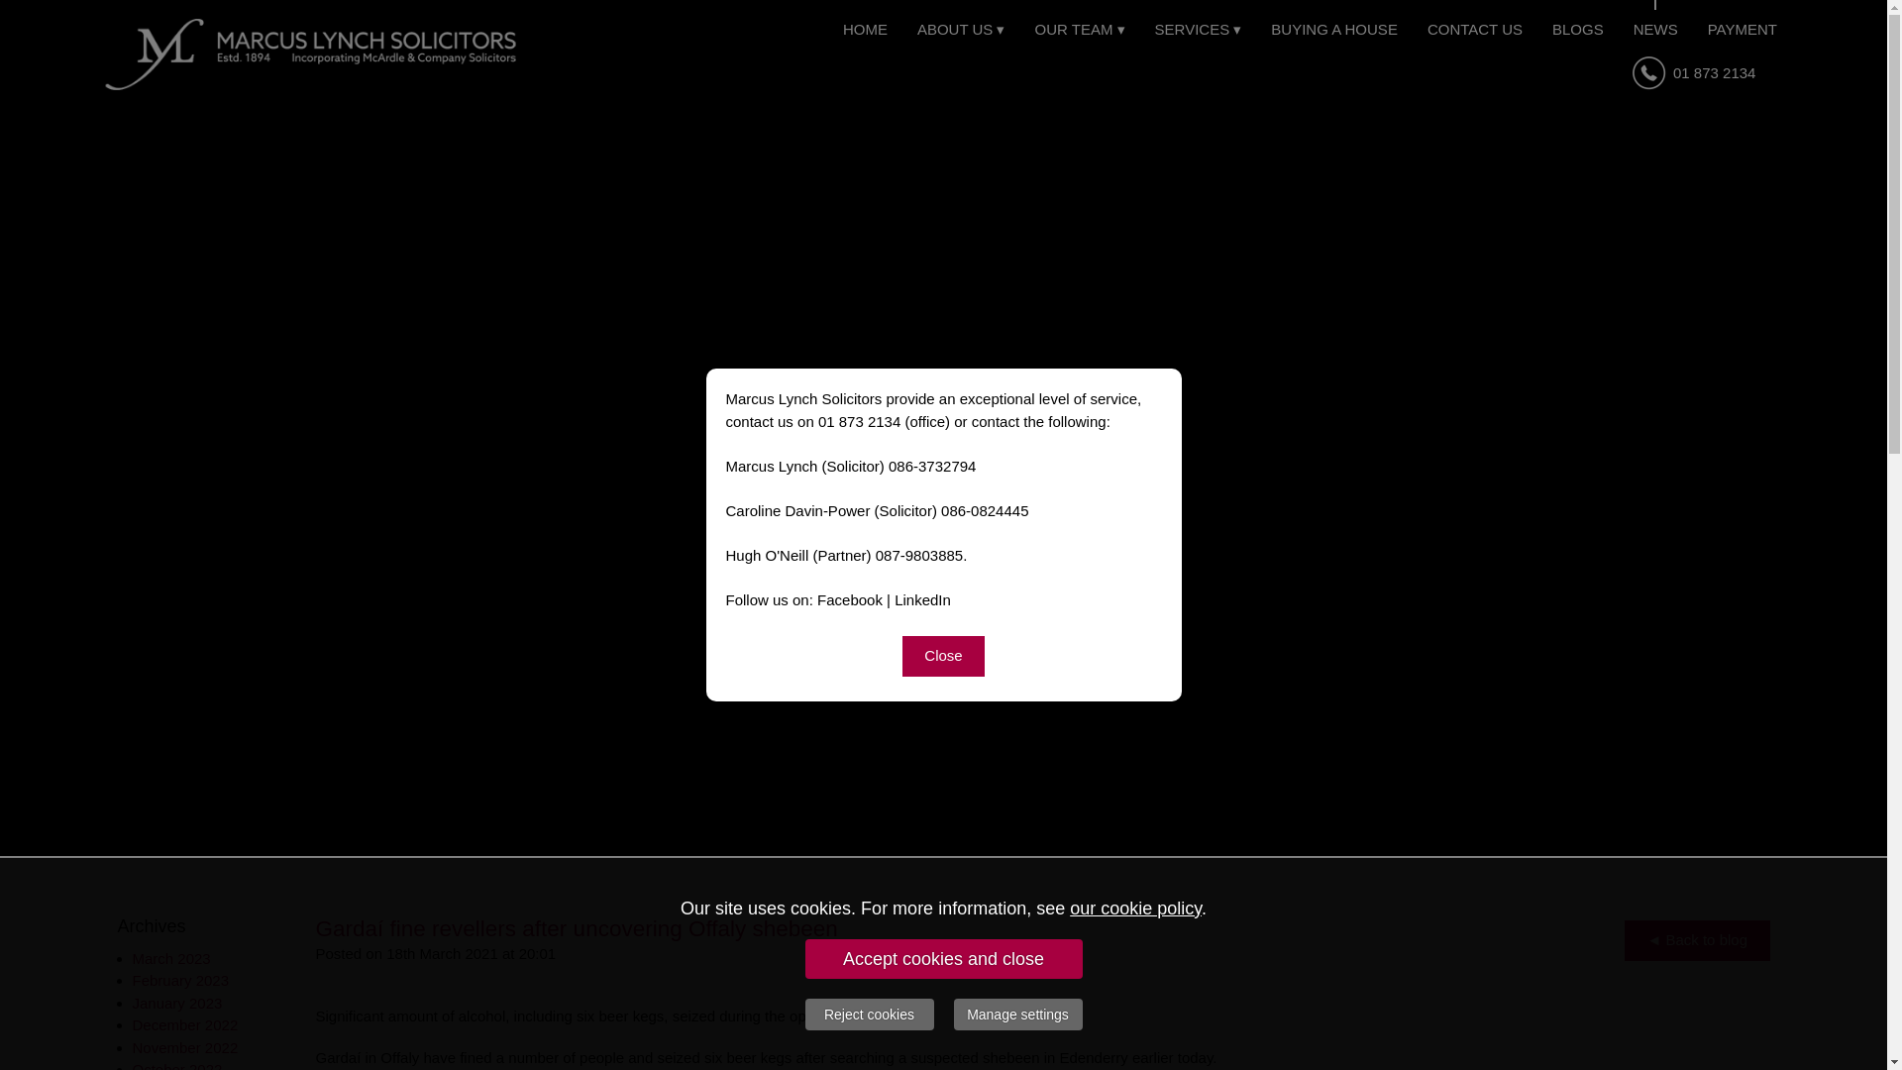 This screenshot has height=1070, width=1902. I want to click on February 2023, so click(181, 979).